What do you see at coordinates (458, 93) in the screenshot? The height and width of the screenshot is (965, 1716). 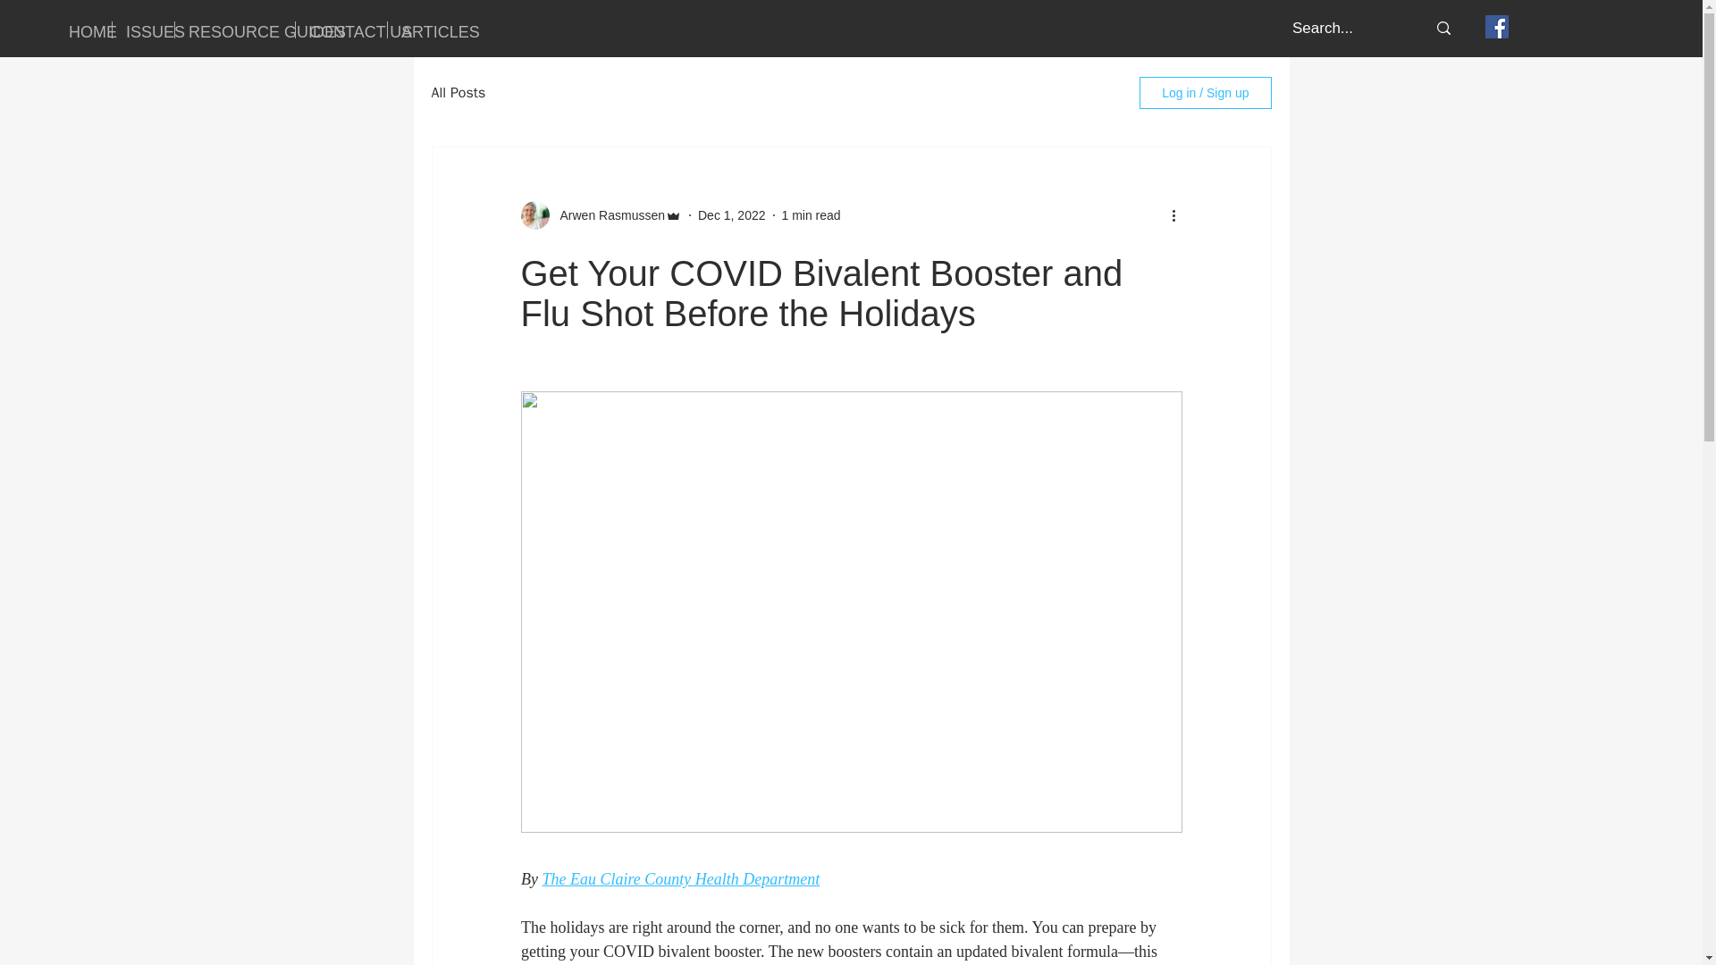 I see `All Posts` at bounding box center [458, 93].